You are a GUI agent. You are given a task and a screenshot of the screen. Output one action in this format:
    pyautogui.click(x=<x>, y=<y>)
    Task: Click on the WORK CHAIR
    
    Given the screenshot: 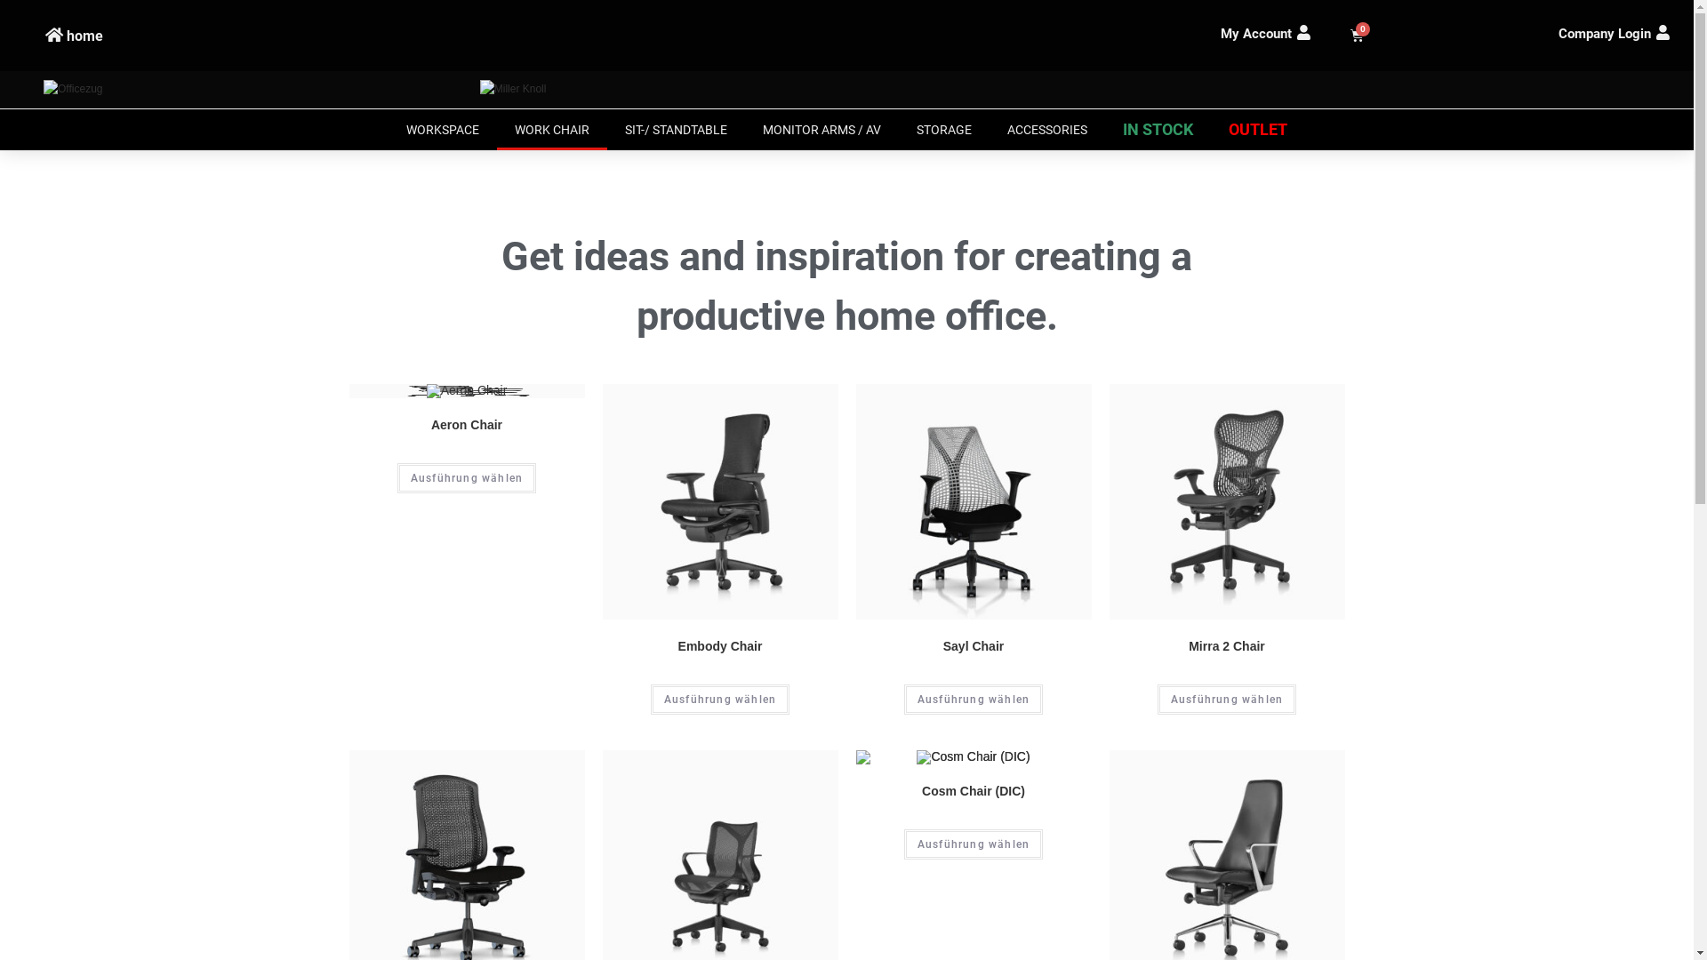 What is the action you would take?
    pyautogui.click(x=552, y=130)
    